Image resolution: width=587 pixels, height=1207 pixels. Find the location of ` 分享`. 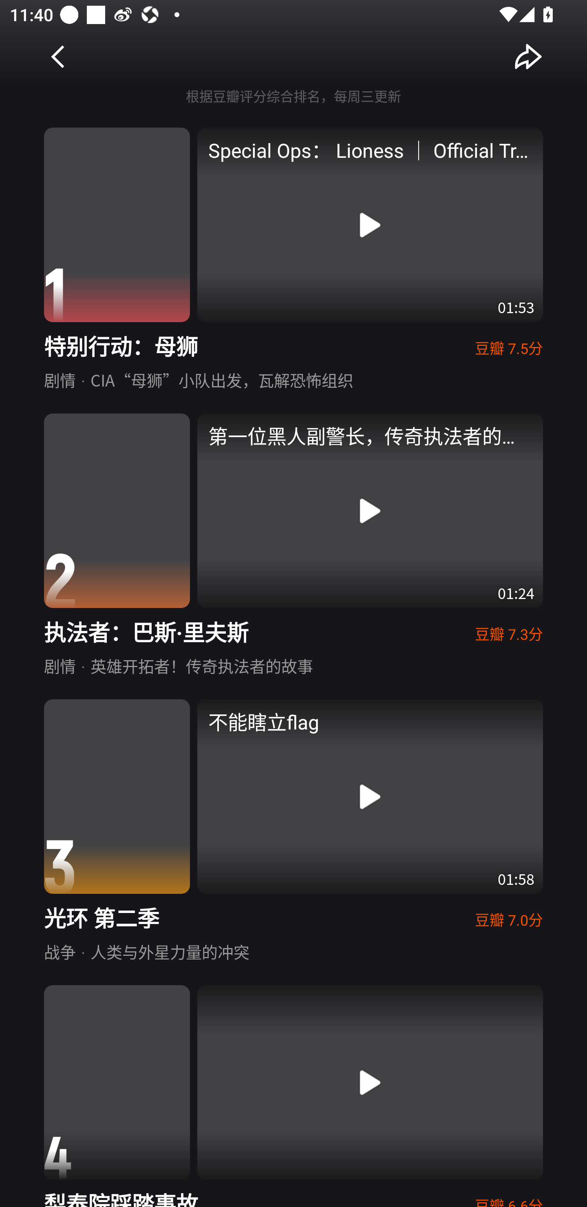

 分享 is located at coordinates (528, 56).